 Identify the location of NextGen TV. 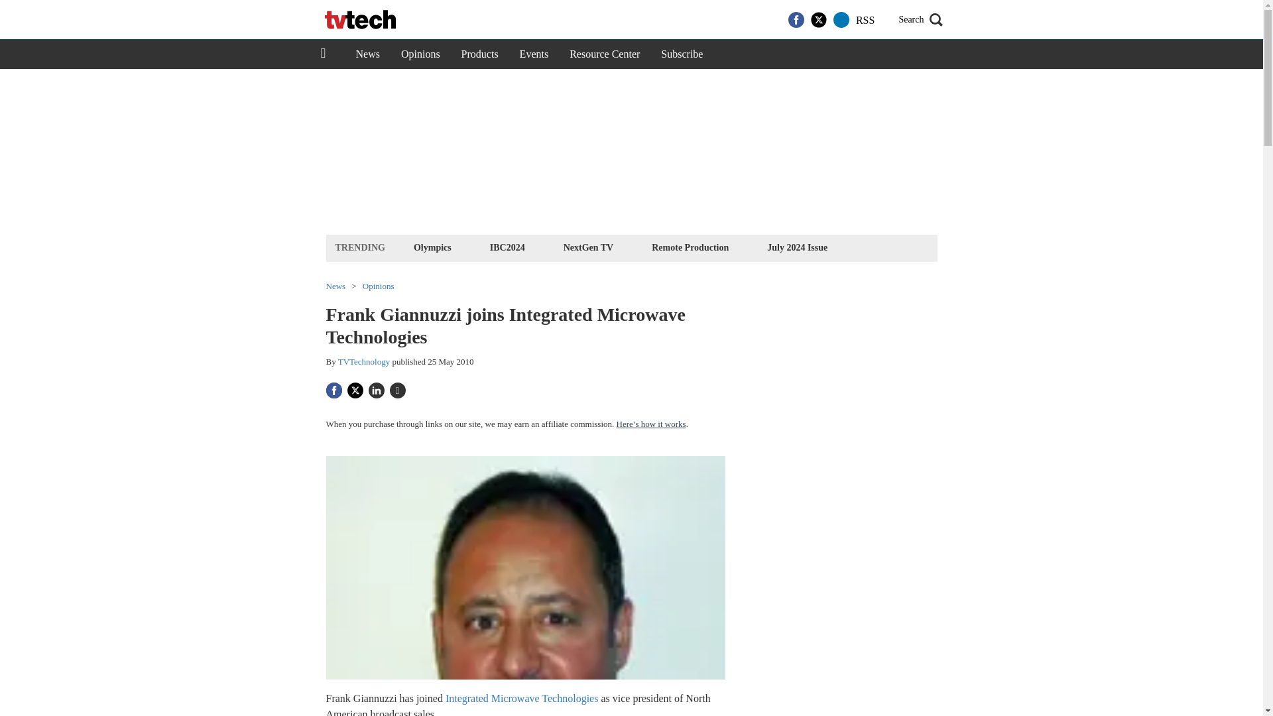
(589, 247).